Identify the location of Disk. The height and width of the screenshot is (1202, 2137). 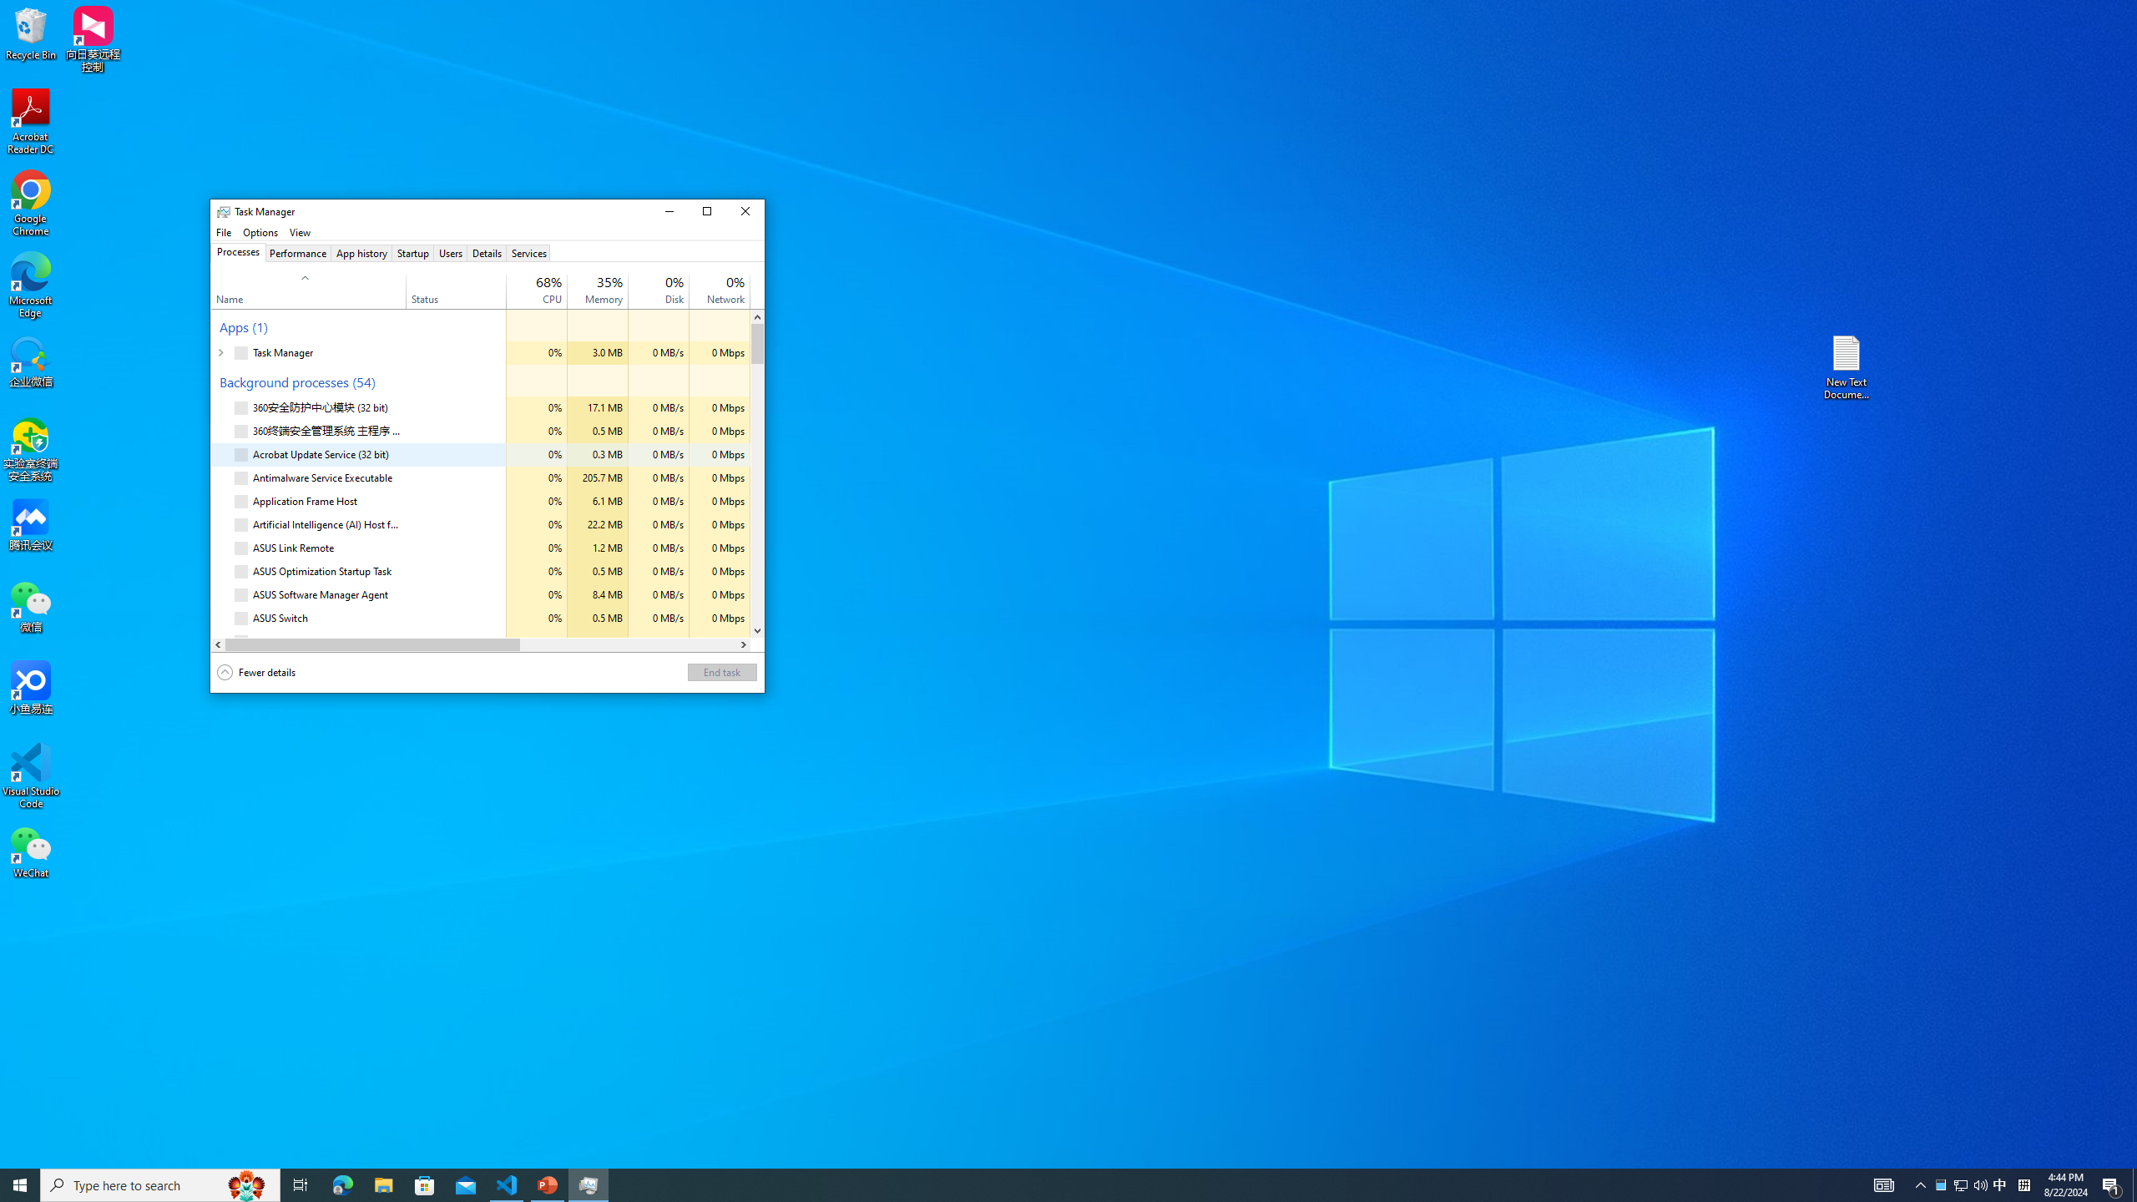
(659, 641).